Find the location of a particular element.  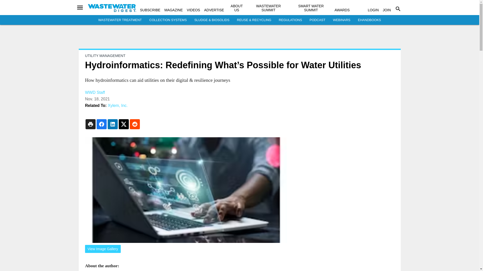

ADVERTISE is located at coordinates (214, 10).